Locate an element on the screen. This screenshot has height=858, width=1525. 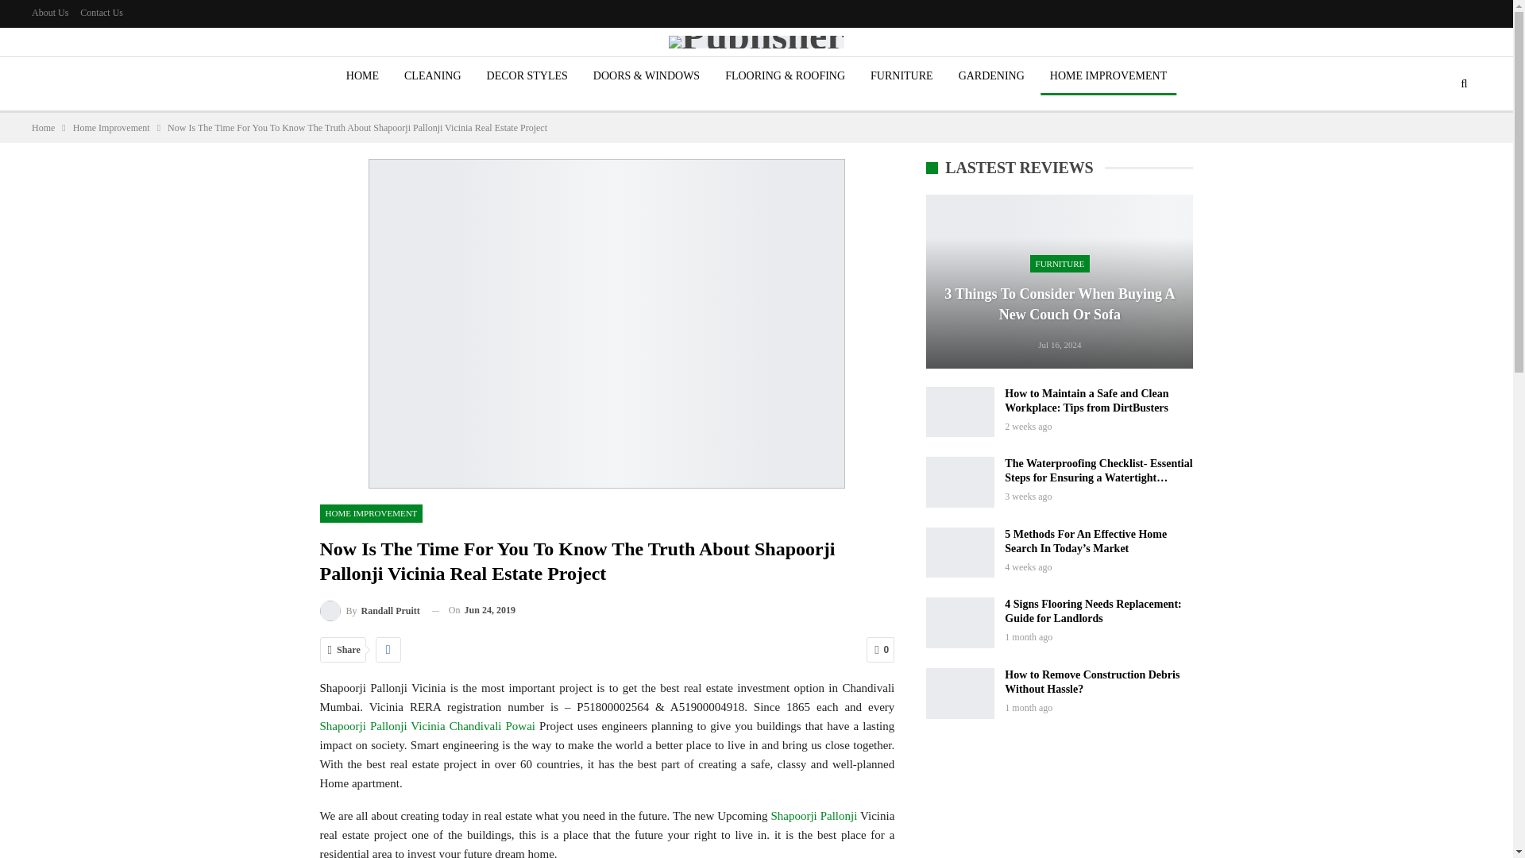
Shapoorji Pallonji is located at coordinates (813, 815).